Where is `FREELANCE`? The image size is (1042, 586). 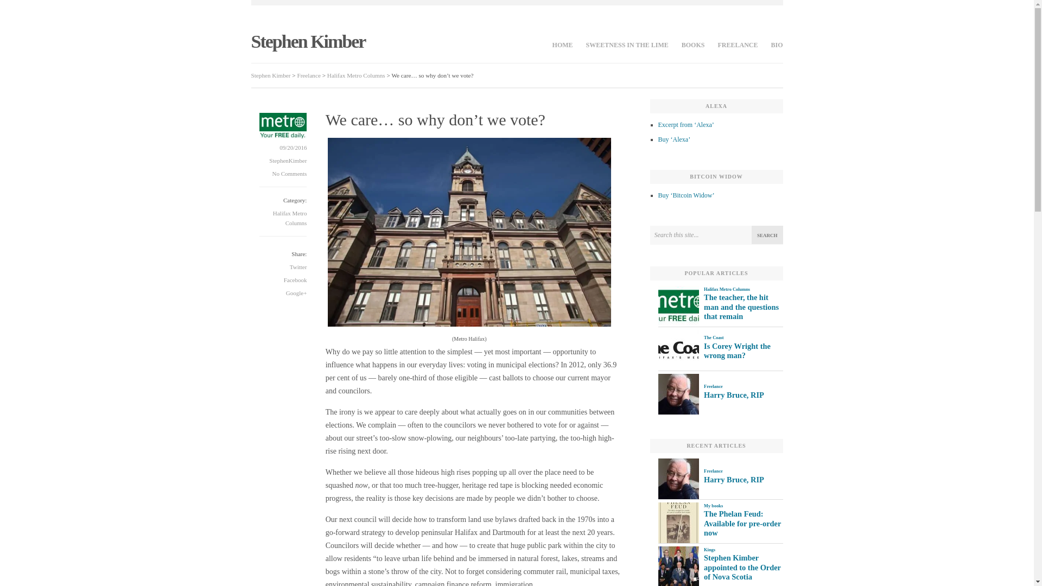
FREELANCE is located at coordinates (737, 46).